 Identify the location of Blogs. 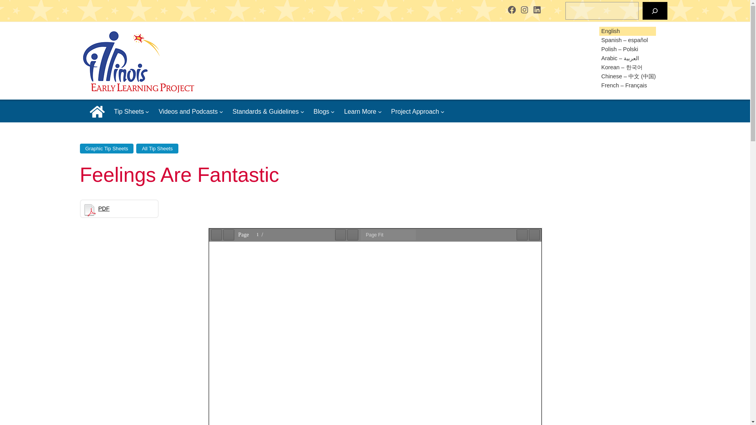
(321, 112).